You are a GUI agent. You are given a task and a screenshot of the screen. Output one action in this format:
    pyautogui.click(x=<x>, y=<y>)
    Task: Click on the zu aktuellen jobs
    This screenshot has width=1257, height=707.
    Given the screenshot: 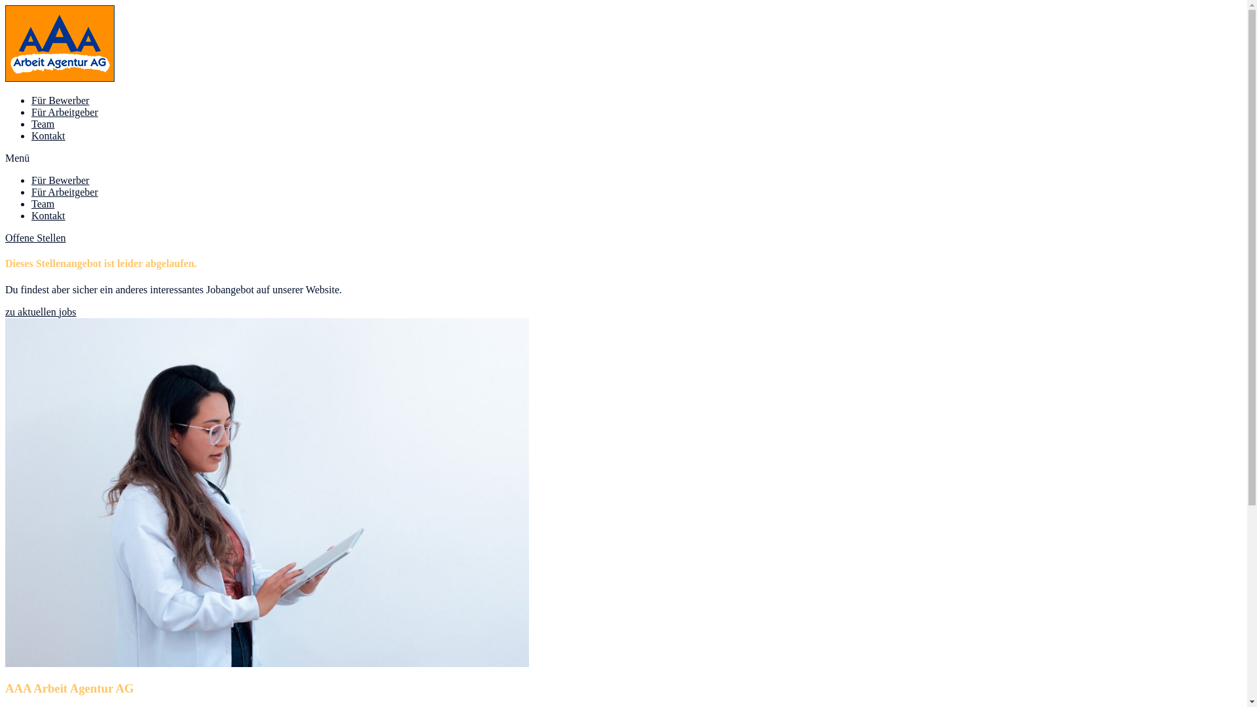 What is the action you would take?
    pyautogui.click(x=41, y=312)
    